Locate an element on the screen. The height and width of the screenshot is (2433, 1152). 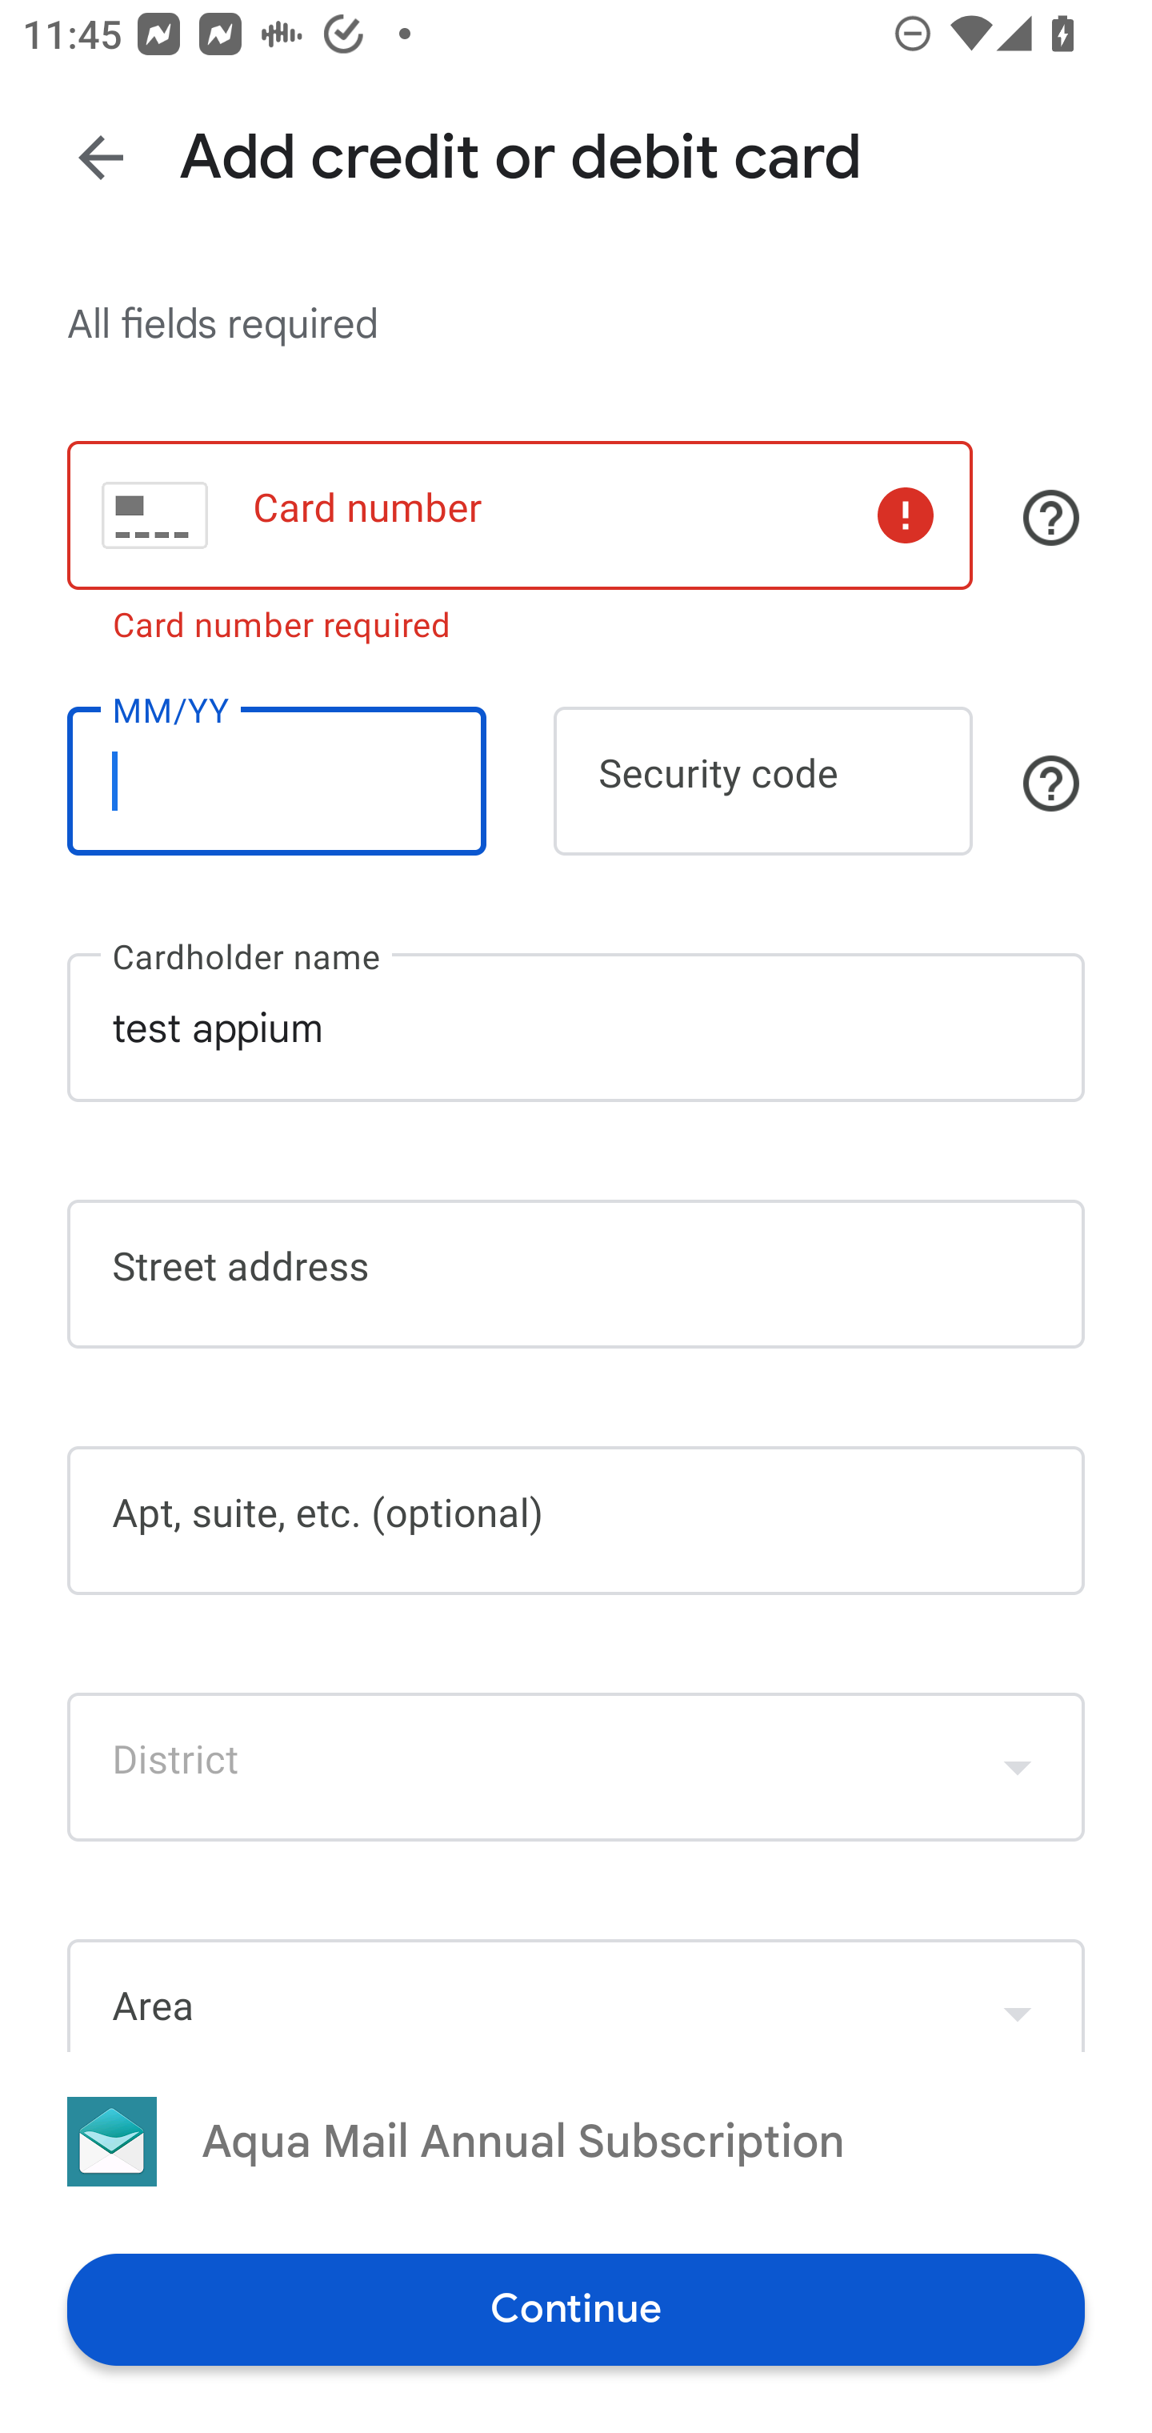
Back is located at coordinates (101, 157).